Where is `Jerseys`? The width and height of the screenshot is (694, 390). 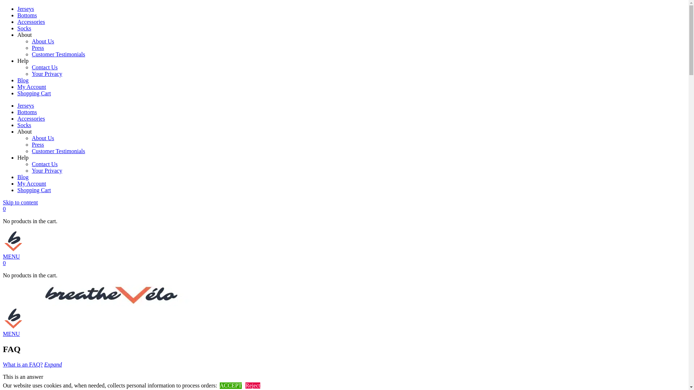 Jerseys is located at coordinates (26, 9).